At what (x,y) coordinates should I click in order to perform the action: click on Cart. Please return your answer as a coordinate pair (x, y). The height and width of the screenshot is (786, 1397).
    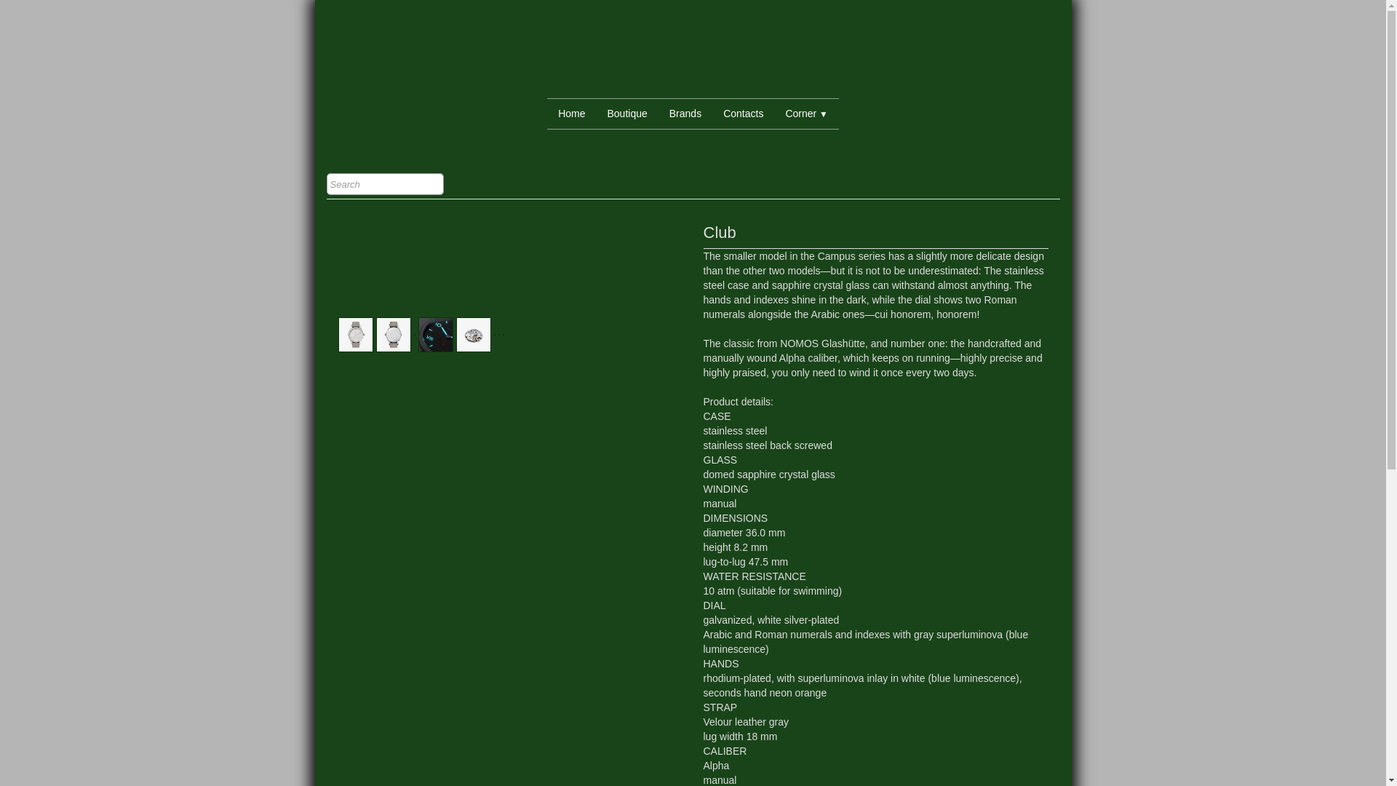
    Looking at the image, I should click on (1040, 185).